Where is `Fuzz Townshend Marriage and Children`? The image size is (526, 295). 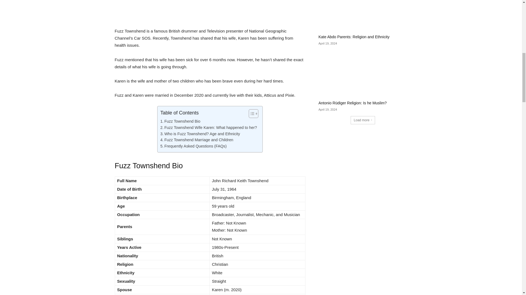 Fuzz Townshend Marriage and Children is located at coordinates (197, 140).